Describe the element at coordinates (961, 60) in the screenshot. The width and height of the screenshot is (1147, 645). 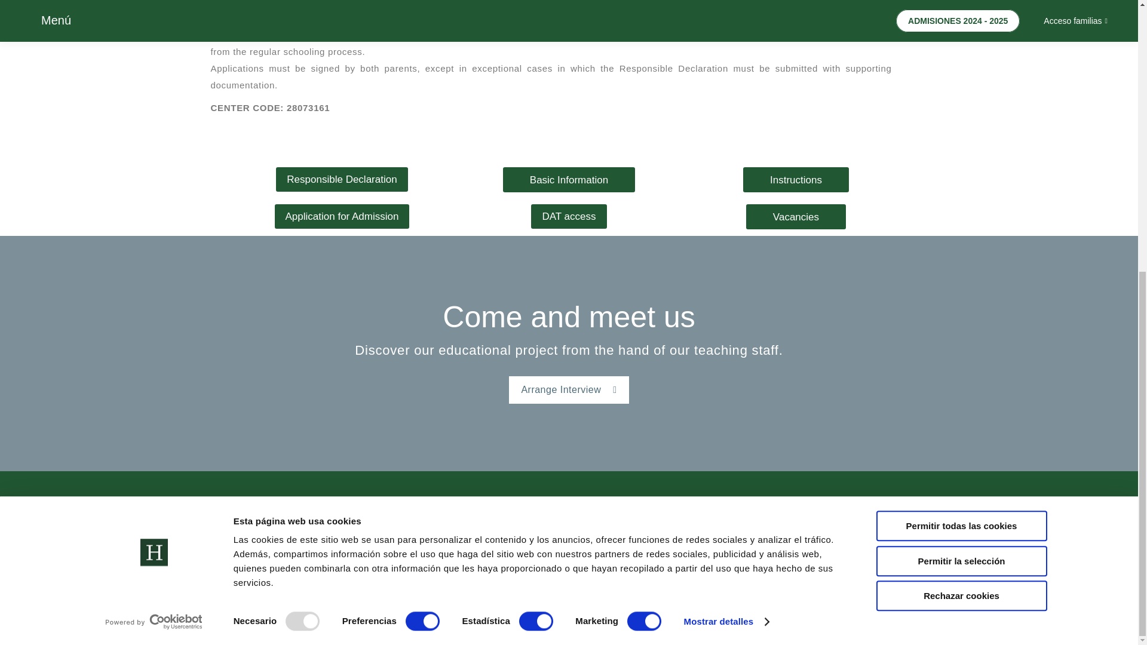
I see `Permitir todas las cookies` at that location.